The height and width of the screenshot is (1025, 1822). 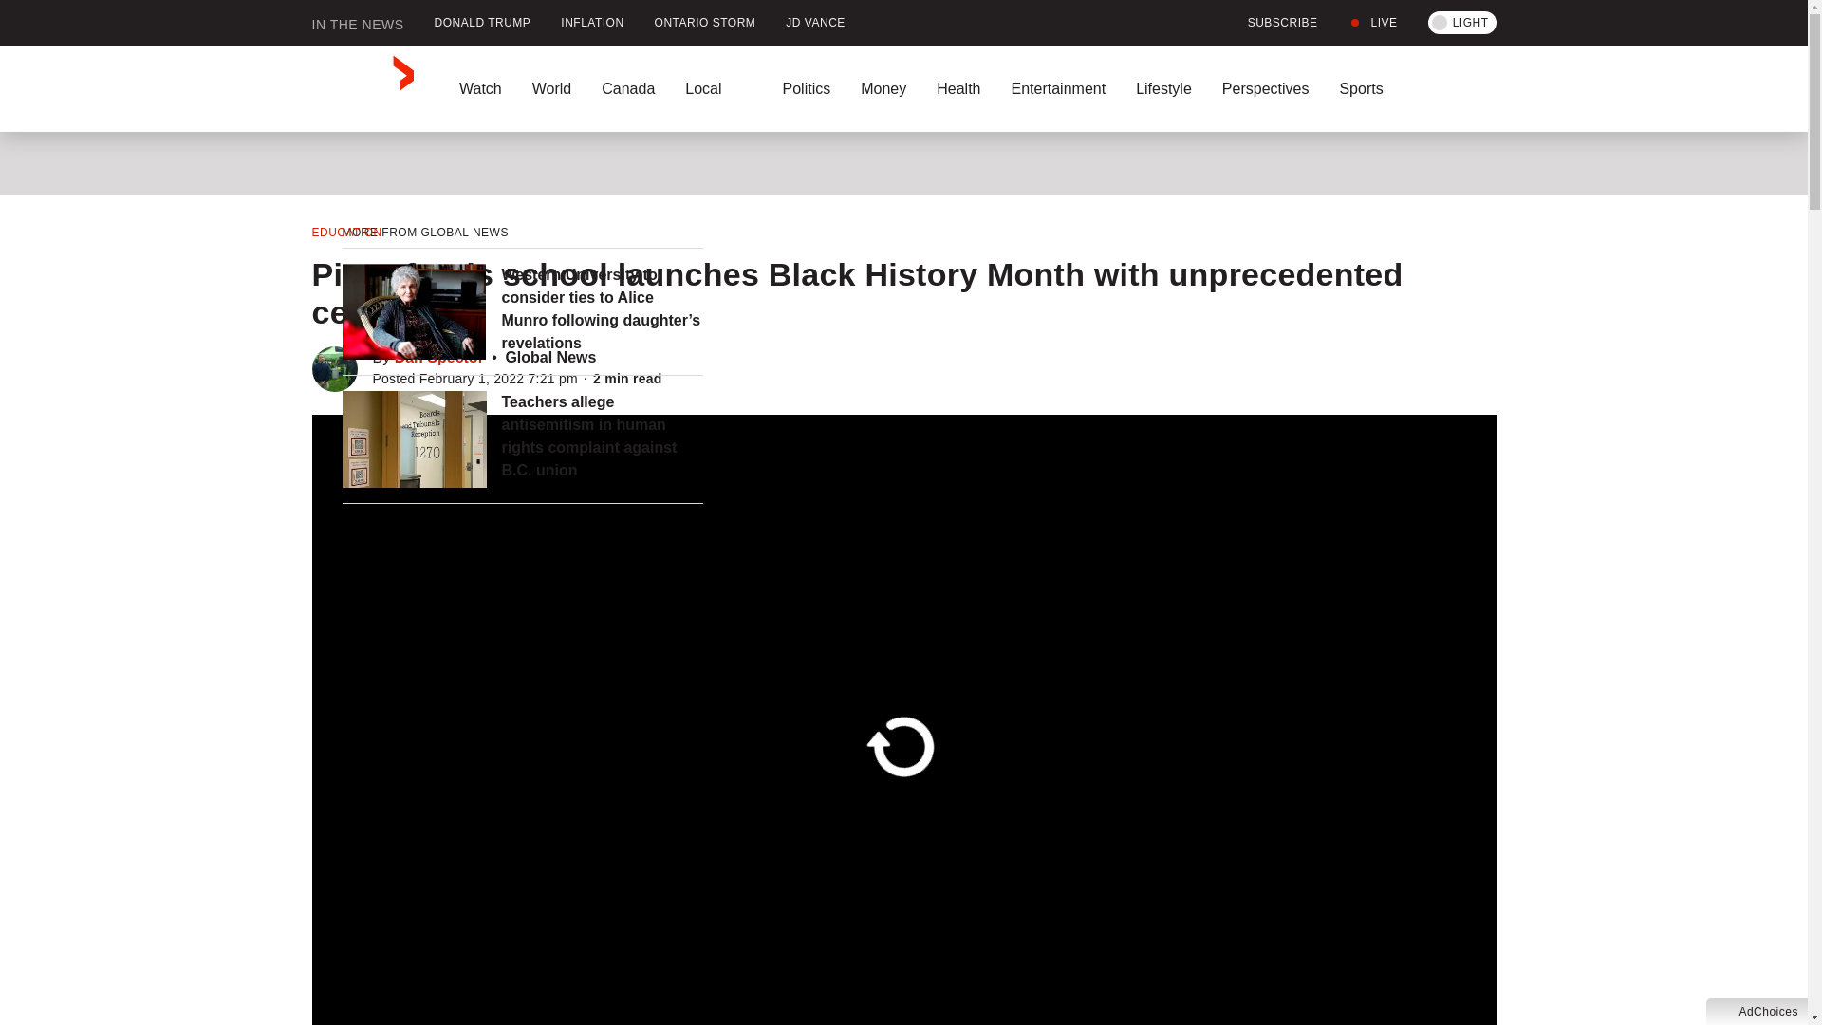 I want to click on Canada, so click(x=628, y=88).